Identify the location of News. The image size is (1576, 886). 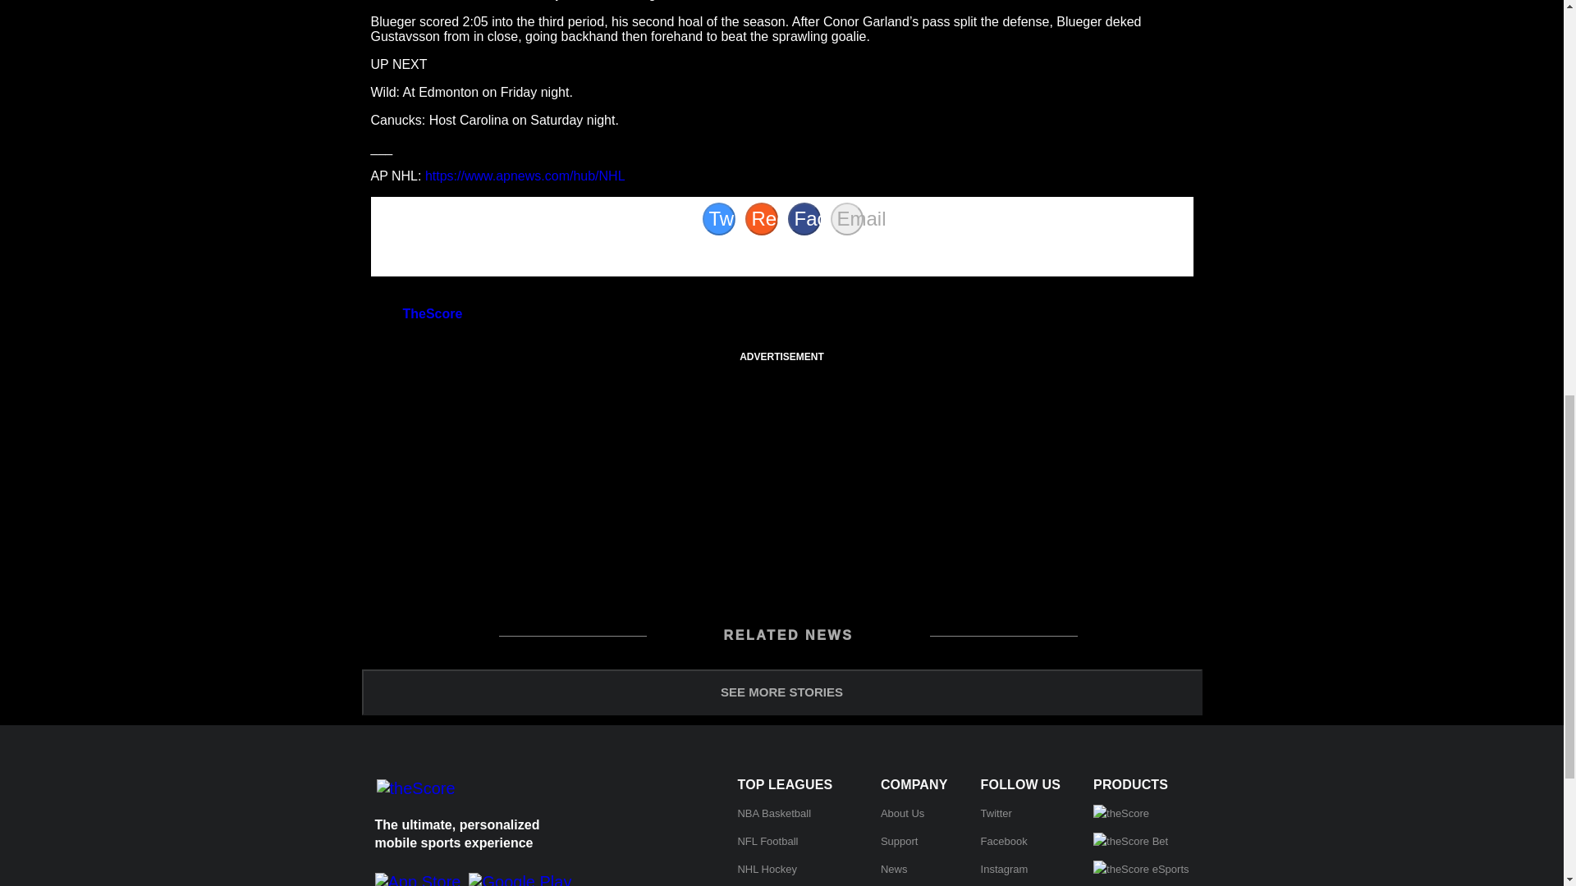
(894, 869).